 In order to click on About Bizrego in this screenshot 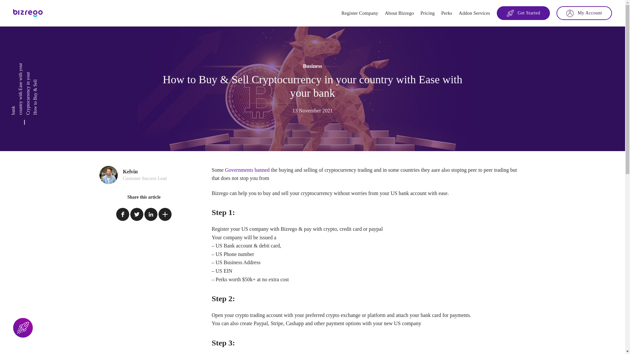, I will do `click(399, 13)`.